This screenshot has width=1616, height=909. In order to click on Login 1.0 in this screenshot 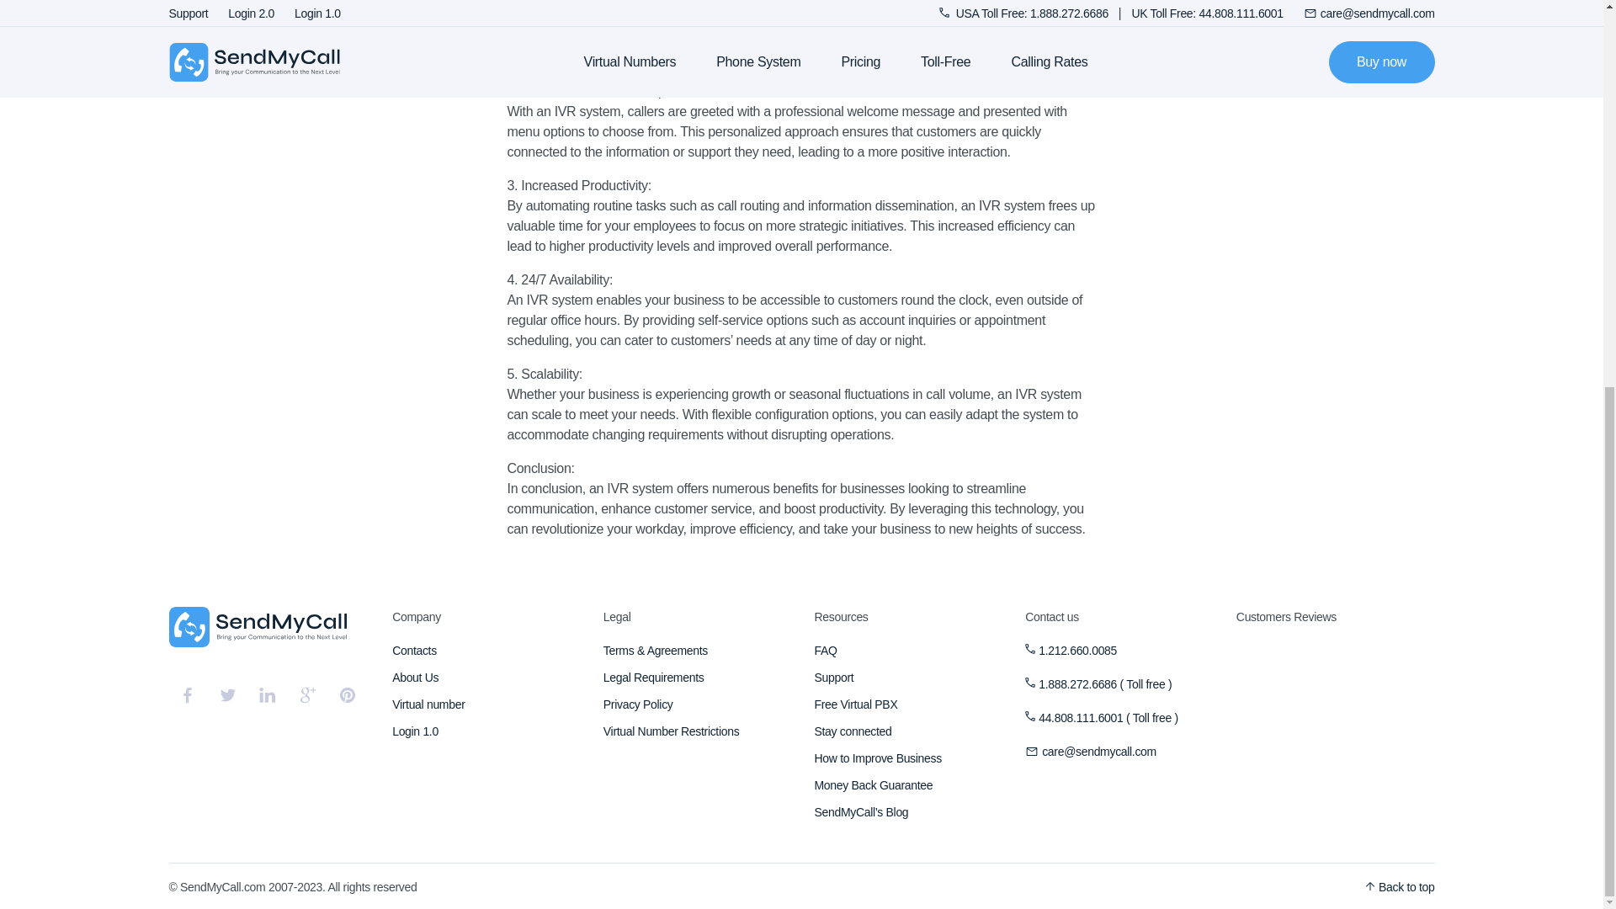, I will do `click(485, 731)`.